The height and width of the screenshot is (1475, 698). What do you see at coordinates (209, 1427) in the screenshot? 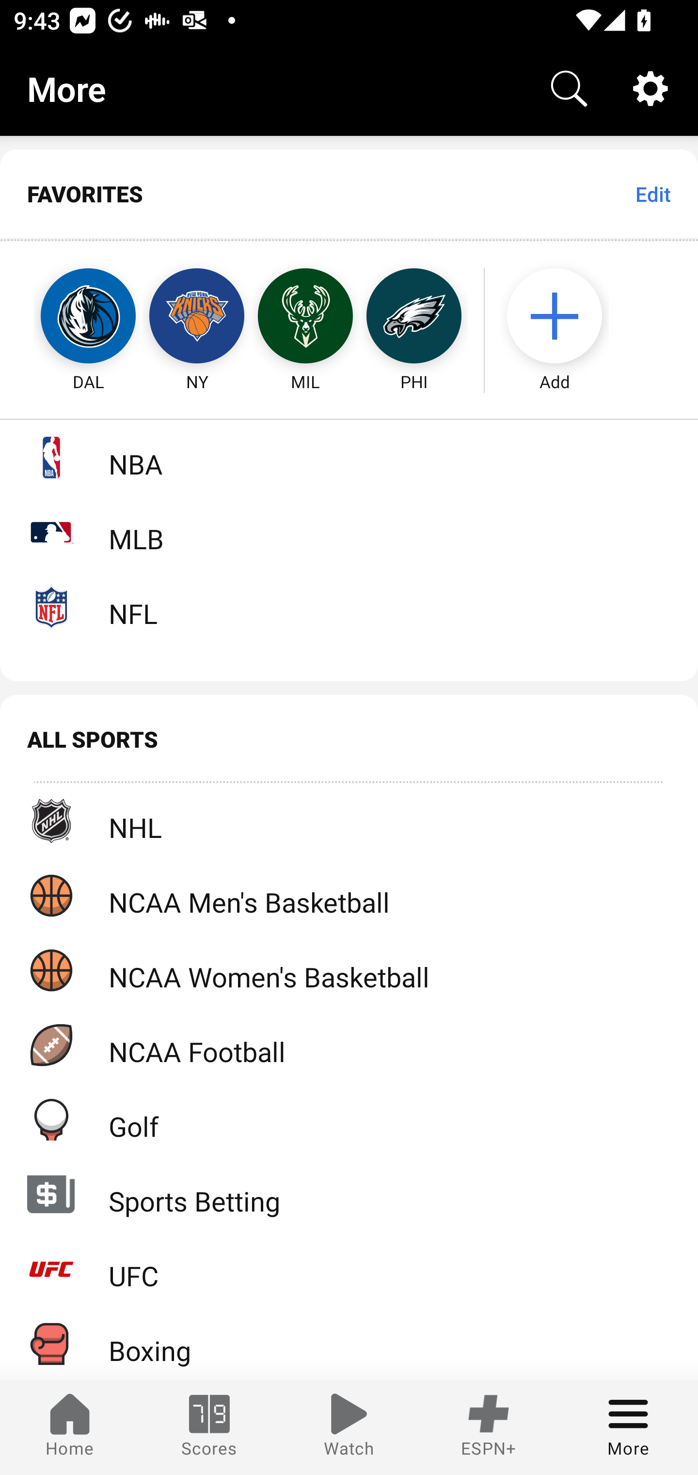
I see `Scores` at bounding box center [209, 1427].